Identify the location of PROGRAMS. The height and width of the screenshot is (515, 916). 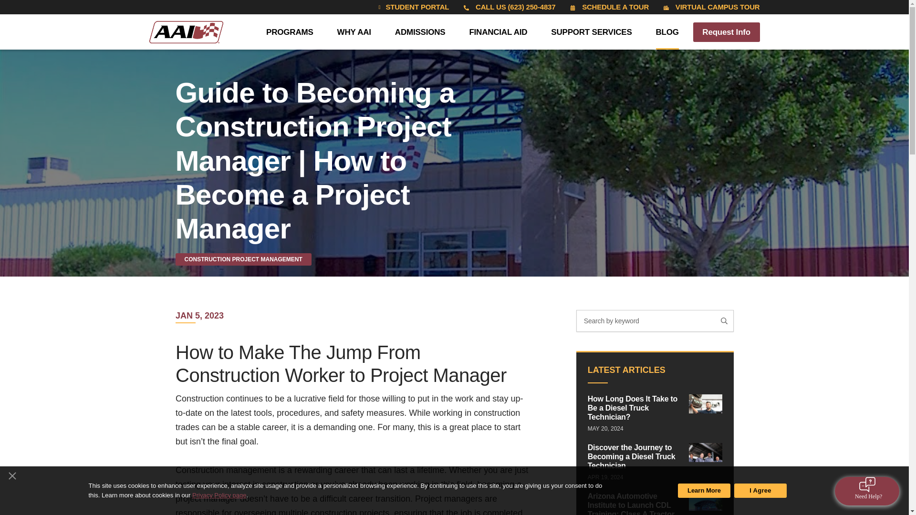
(290, 31).